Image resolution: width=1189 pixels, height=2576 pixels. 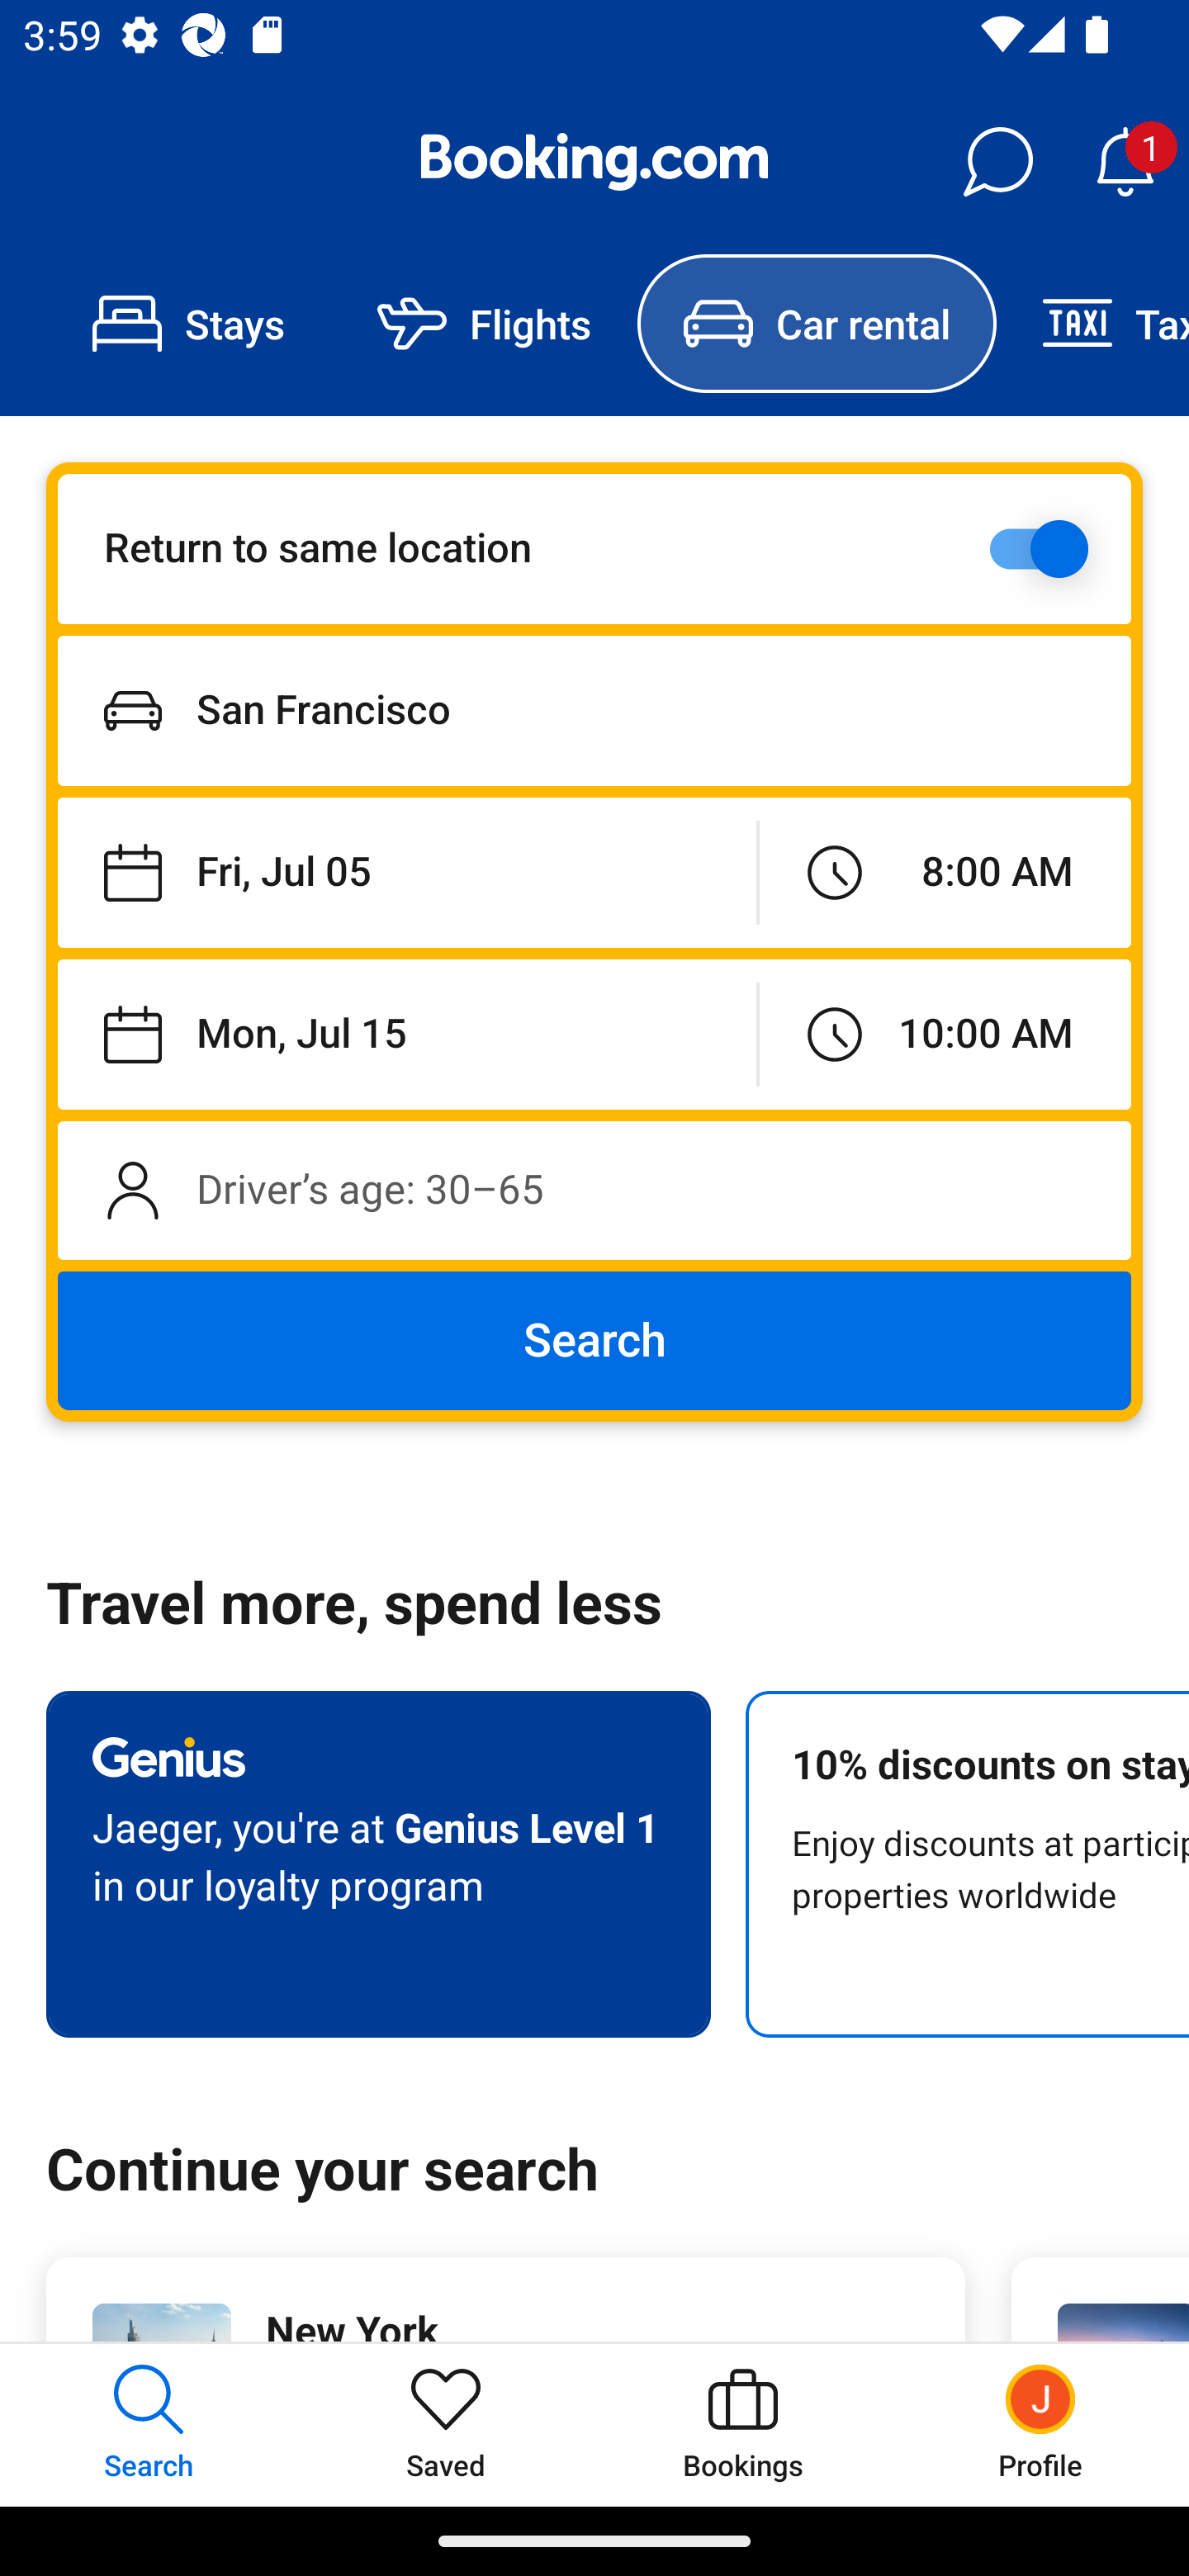 I want to click on Bookings, so click(x=743, y=2424).